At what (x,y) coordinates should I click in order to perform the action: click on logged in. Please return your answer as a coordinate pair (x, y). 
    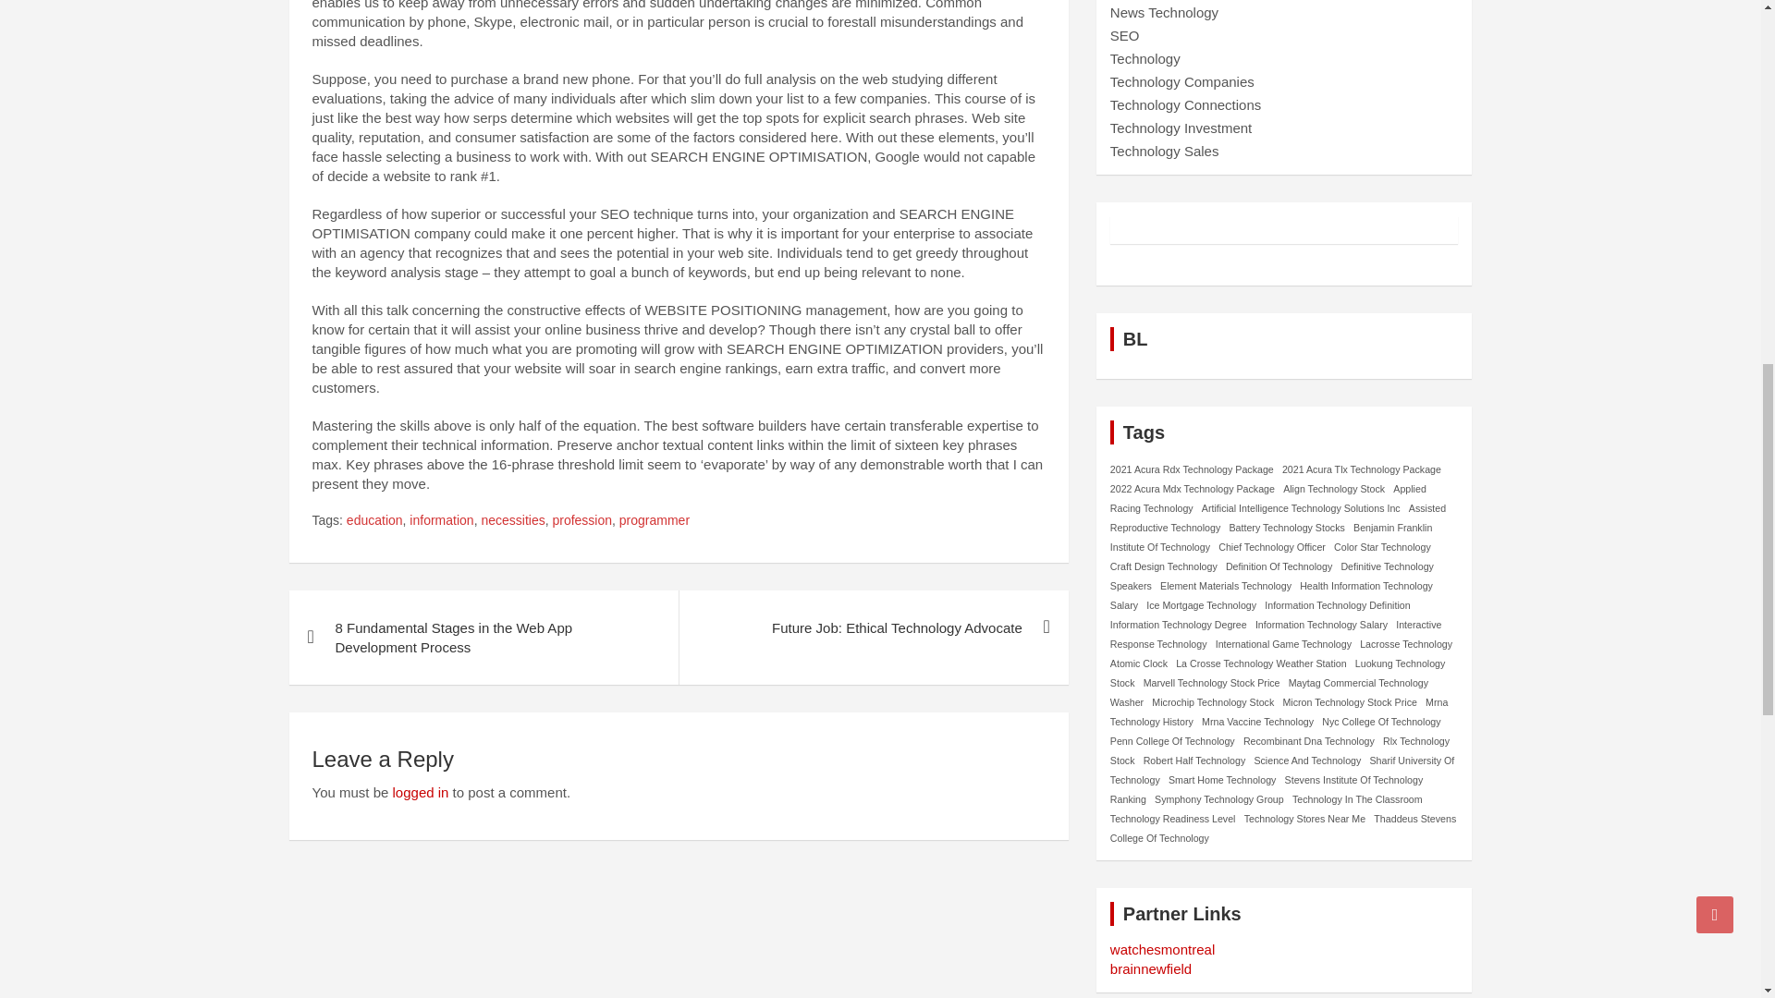
    Looking at the image, I should click on (420, 792).